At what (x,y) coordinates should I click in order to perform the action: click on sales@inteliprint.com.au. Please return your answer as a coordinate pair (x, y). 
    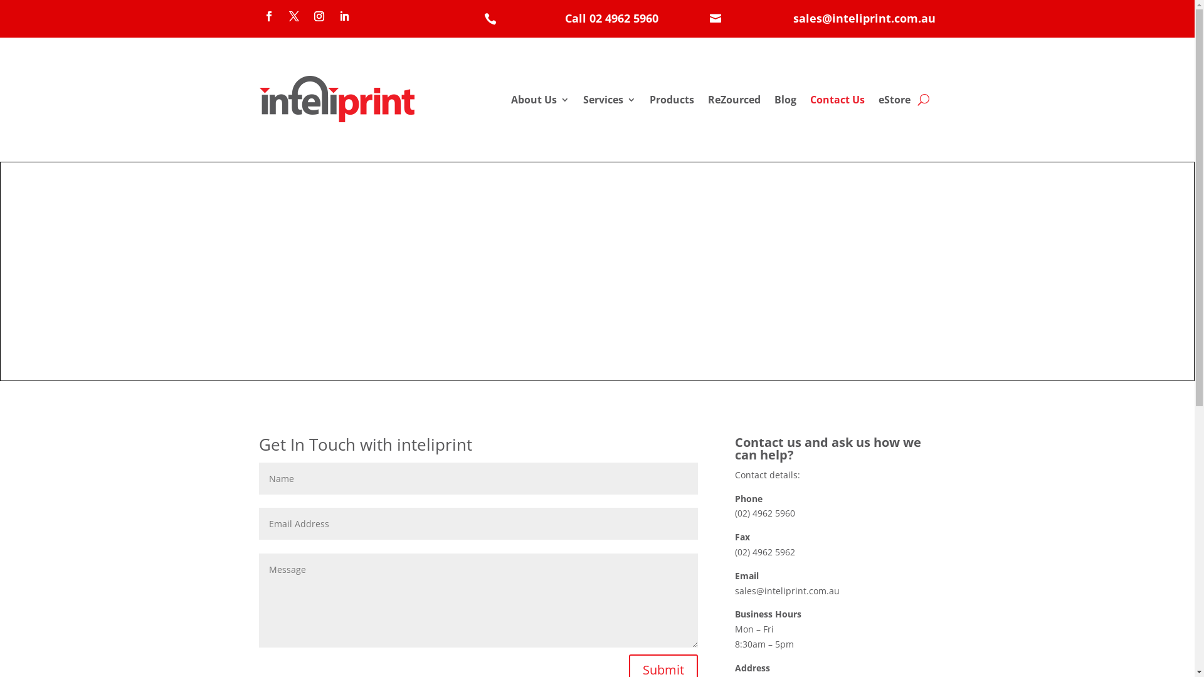
    Looking at the image, I should click on (864, 18).